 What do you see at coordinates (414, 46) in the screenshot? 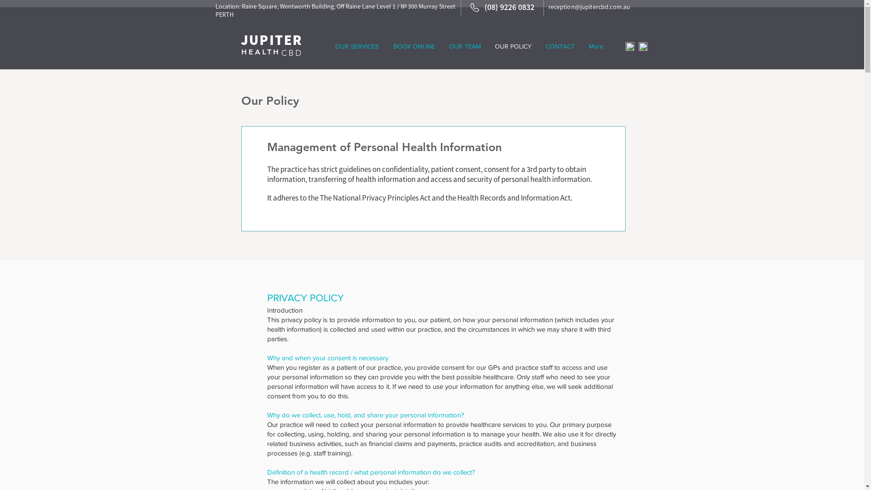
I see `BOOK ONLINE` at bounding box center [414, 46].